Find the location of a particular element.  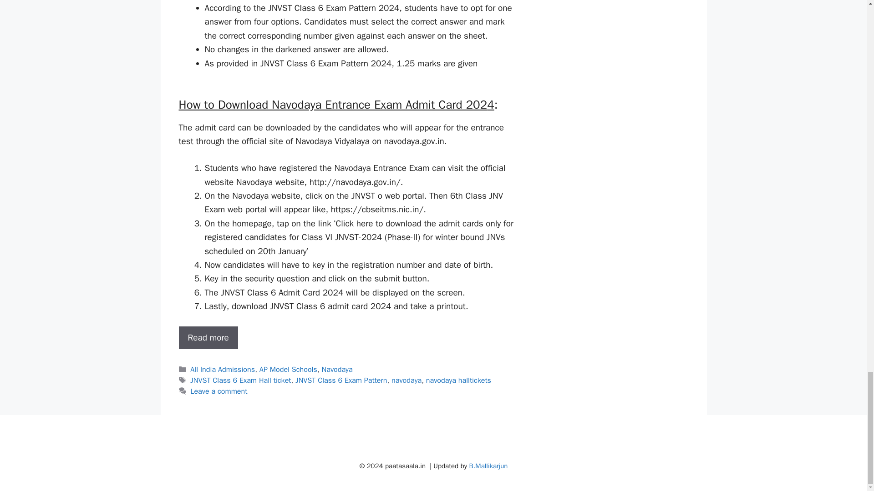

JNVST Class 6 Exam Pattern is located at coordinates (341, 380).